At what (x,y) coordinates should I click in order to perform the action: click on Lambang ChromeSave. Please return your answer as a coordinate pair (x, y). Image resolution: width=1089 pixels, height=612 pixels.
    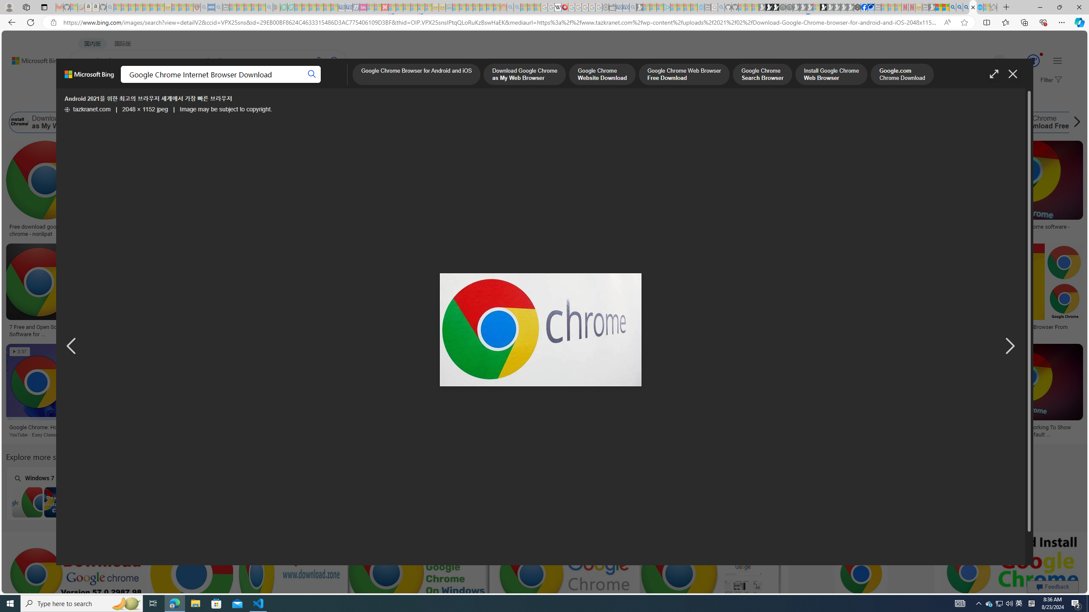
    Looking at the image, I should click on (636, 392).